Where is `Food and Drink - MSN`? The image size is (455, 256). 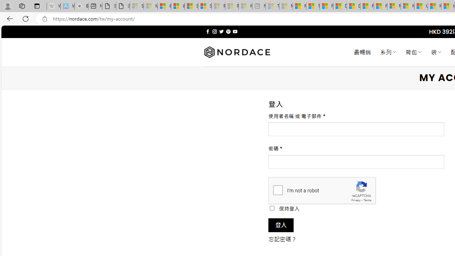 Food and Drink - MSN is located at coordinates (326, 6).